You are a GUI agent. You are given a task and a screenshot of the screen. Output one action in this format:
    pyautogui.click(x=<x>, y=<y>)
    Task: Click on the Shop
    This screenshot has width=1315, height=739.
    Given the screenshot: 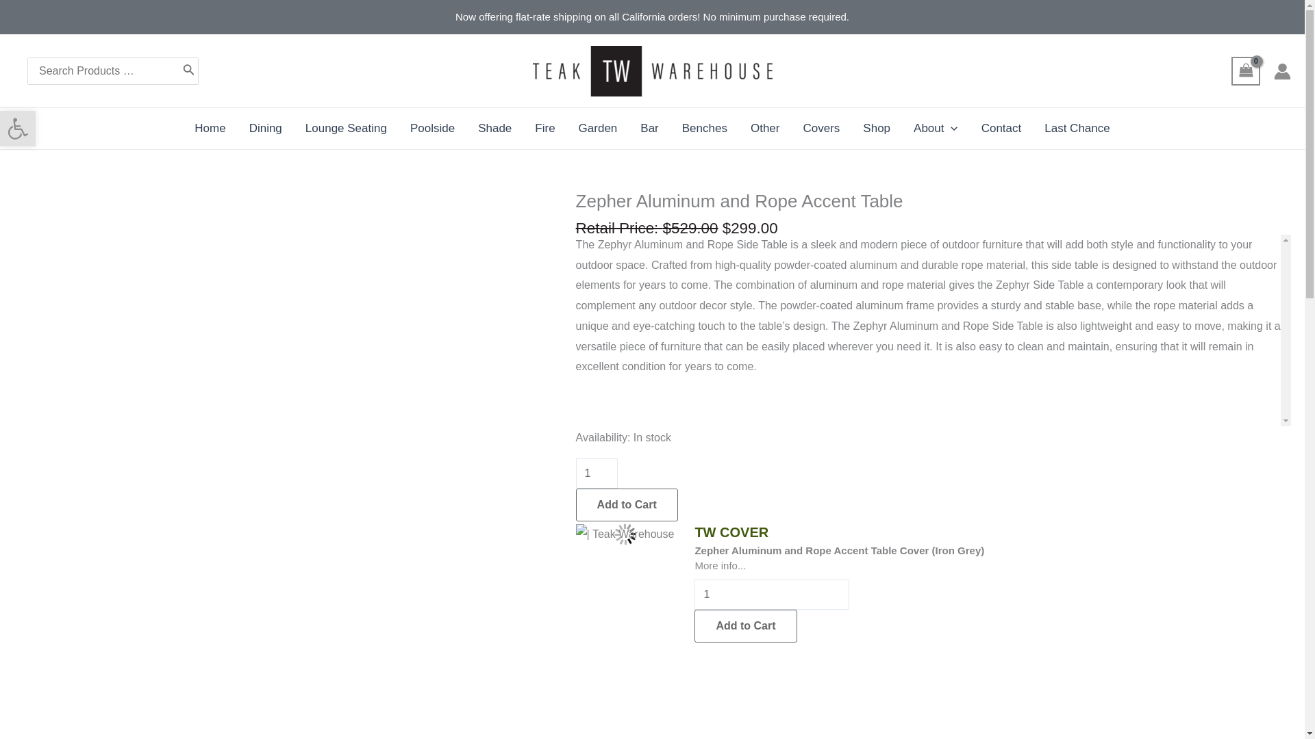 What is the action you would take?
    pyautogui.click(x=877, y=129)
    